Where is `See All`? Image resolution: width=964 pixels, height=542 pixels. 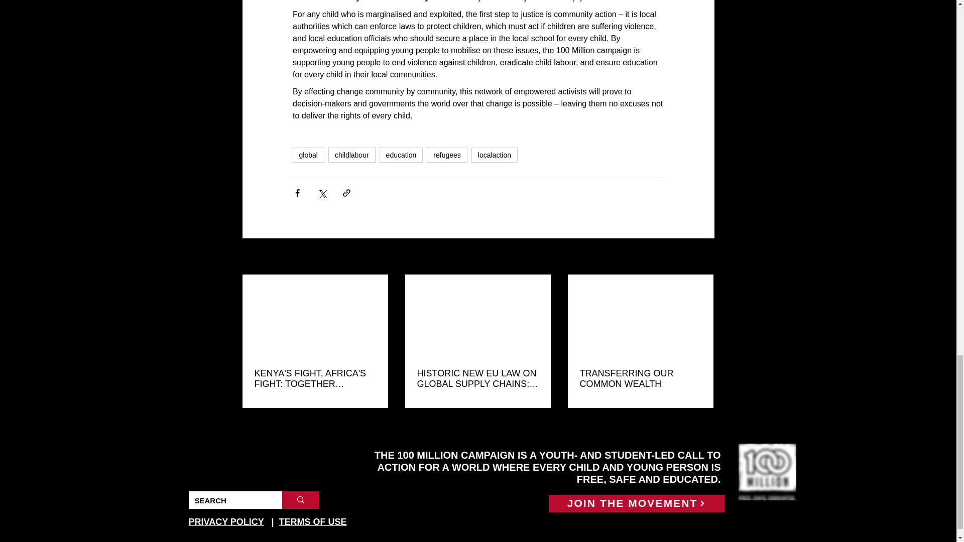
See All is located at coordinates (703, 257).